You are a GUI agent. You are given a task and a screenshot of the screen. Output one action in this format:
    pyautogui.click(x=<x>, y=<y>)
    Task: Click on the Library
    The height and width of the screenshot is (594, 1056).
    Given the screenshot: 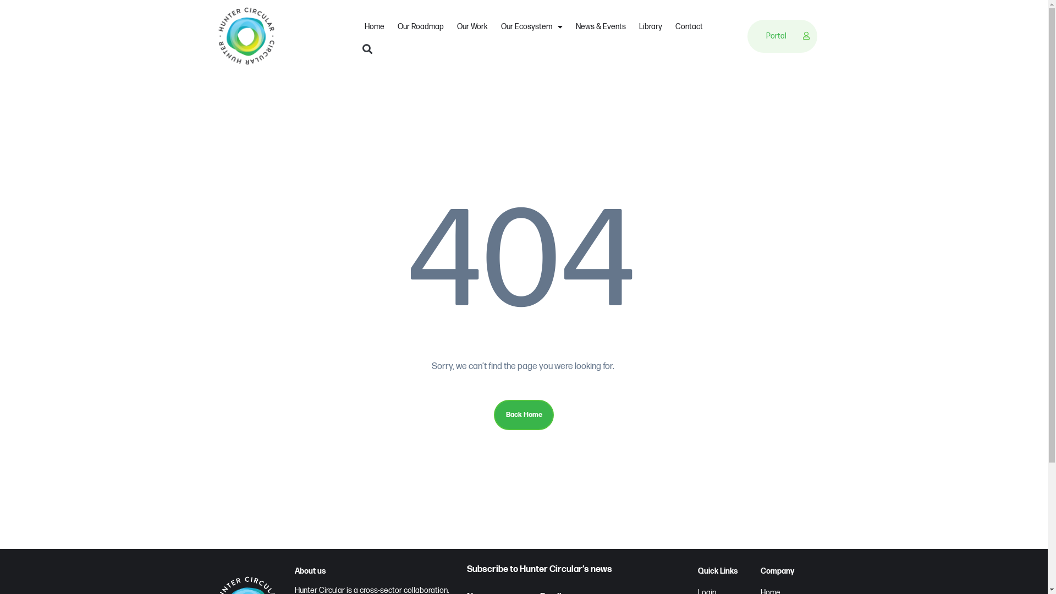 What is the action you would take?
    pyautogui.click(x=651, y=27)
    